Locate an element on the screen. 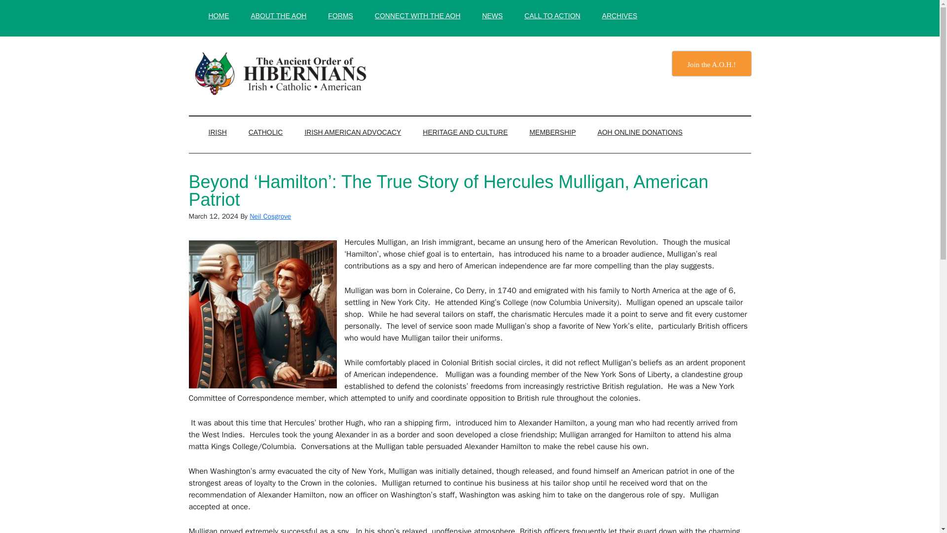 This screenshot has width=947, height=533. CONNECT WITH THE AOH is located at coordinates (417, 16).